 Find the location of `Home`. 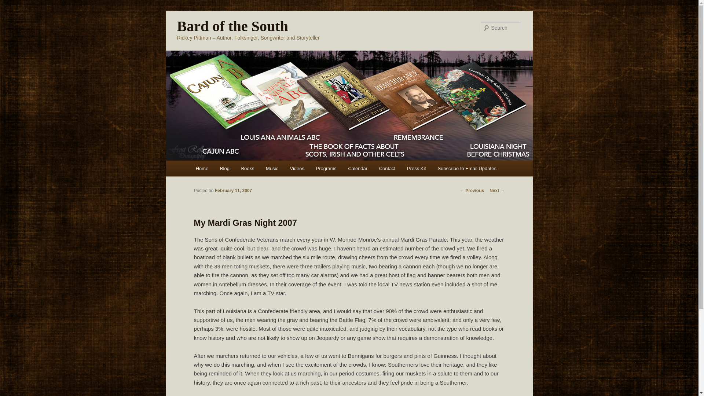

Home is located at coordinates (202, 168).